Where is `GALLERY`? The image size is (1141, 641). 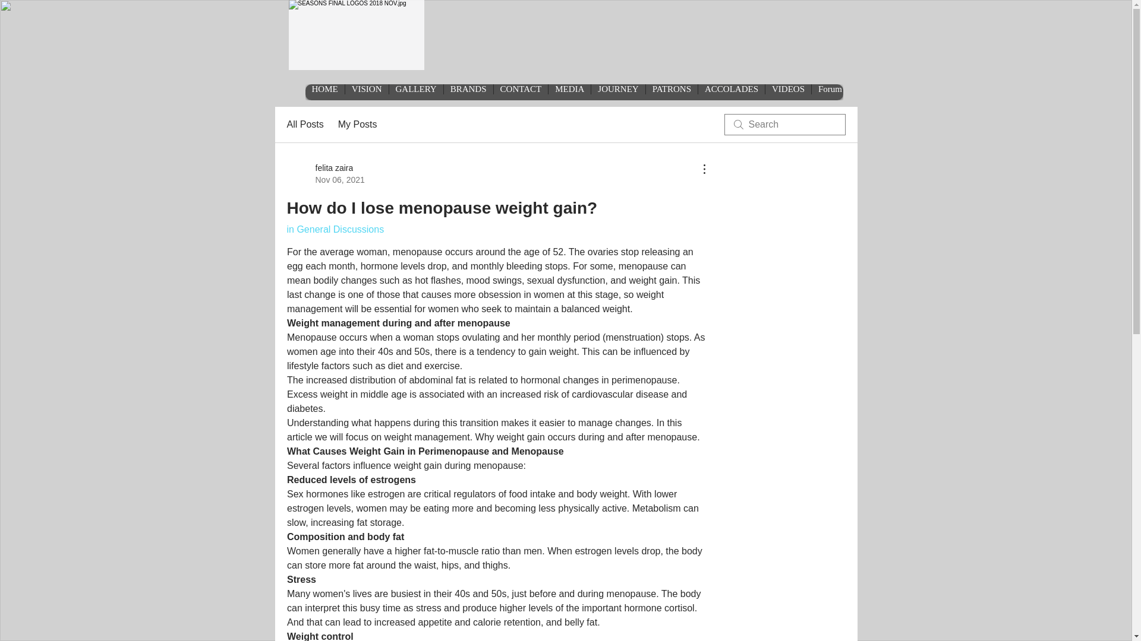 GALLERY is located at coordinates (569, 91).